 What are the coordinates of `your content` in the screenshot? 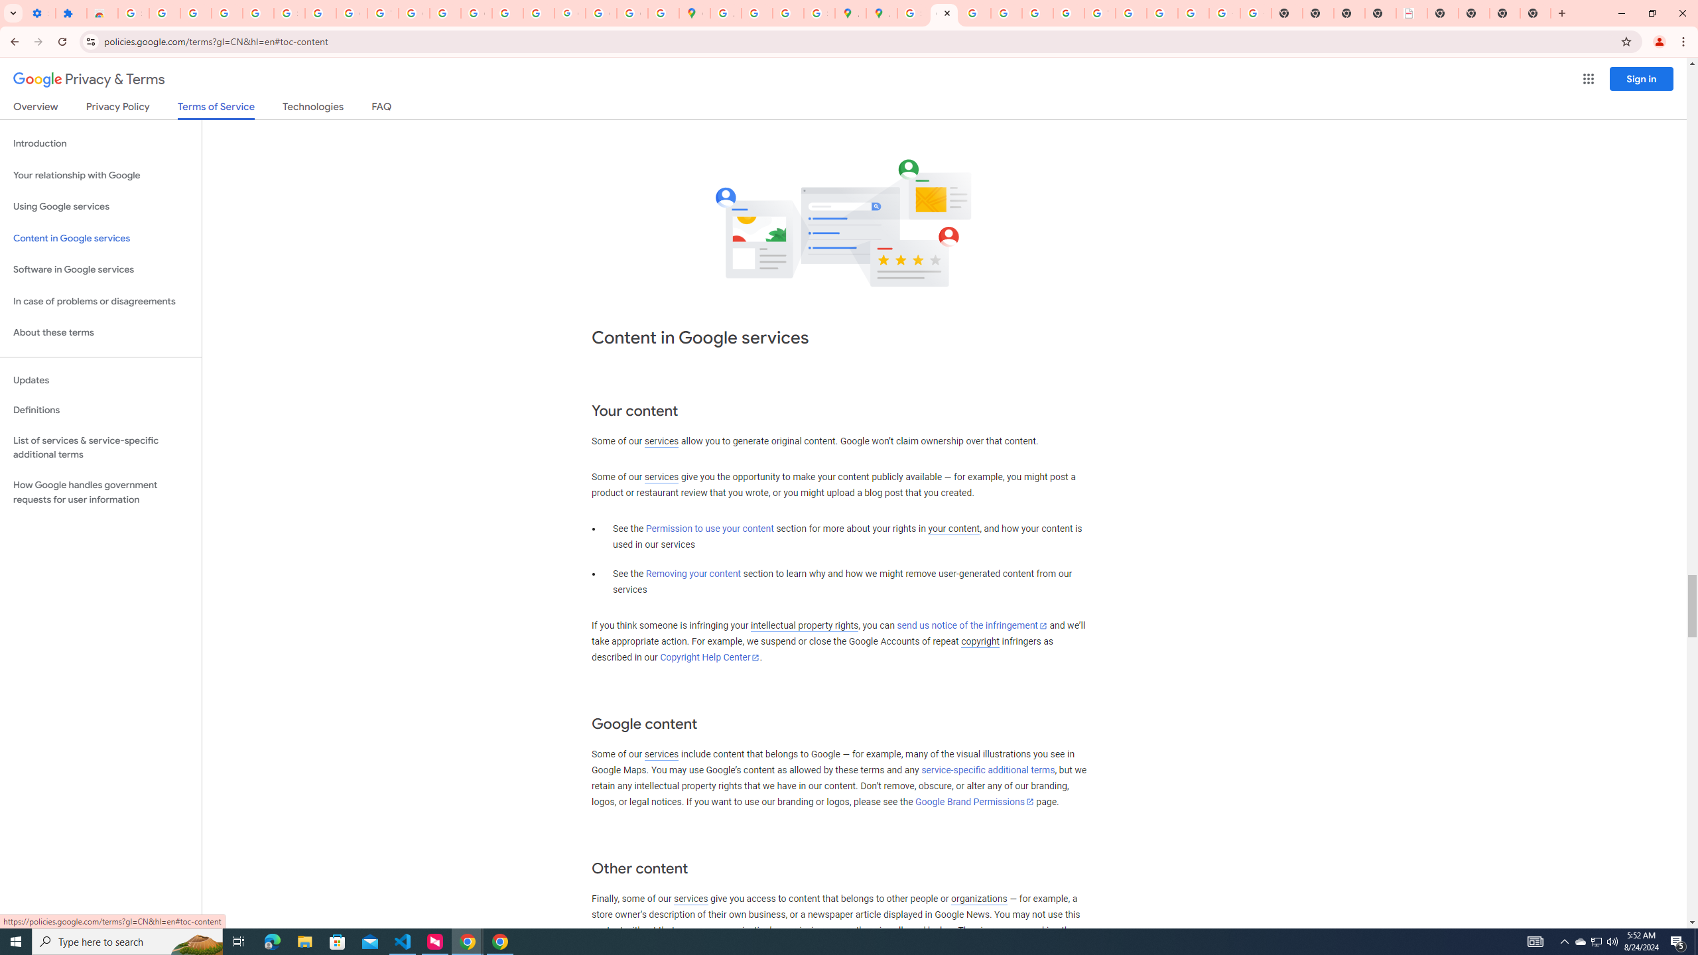 It's located at (953, 529).